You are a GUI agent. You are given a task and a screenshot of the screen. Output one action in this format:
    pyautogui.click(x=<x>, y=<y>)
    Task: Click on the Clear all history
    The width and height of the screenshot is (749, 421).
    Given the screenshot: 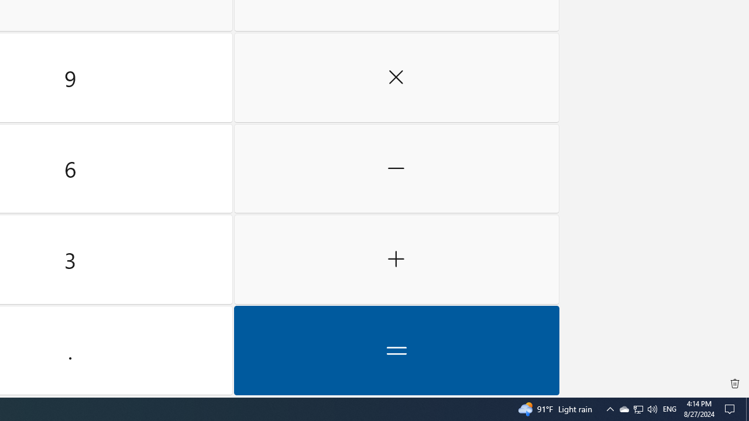 What is the action you would take?
    pyautogui.click(x=397, y=78)
    